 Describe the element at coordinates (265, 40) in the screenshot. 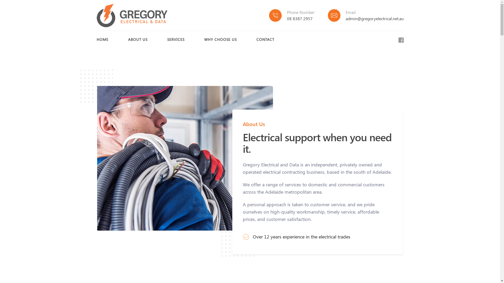

I see `CONTACT` at that location.